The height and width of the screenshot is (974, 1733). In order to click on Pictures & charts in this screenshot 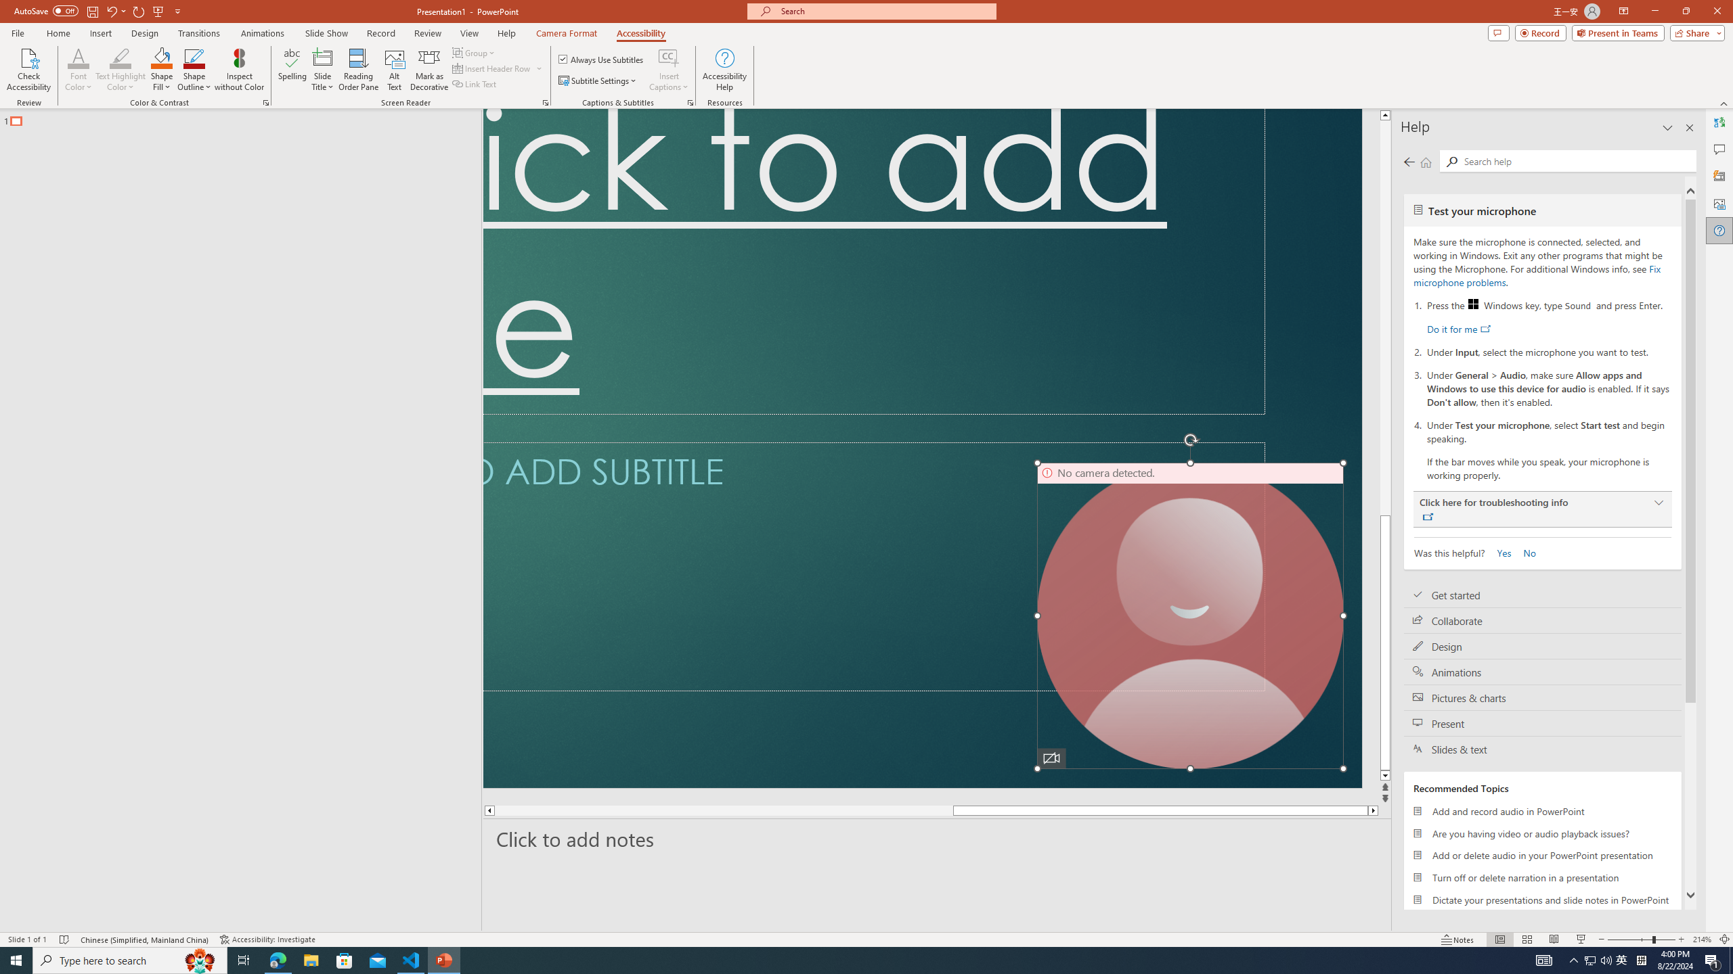, I will do `click(1542, 698)`.